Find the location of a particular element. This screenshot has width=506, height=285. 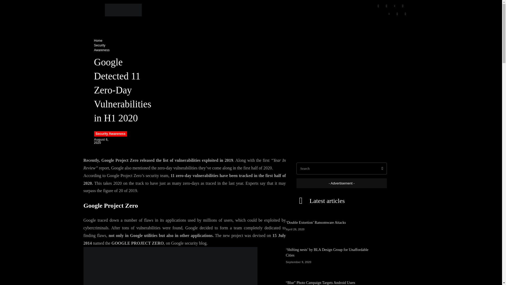

Paypal is located at coordinates (403, 6).